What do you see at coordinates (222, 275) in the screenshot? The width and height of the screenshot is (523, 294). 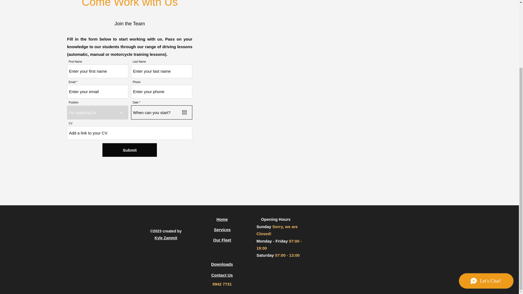 I see `Contact Us` at bounding box center [222, 275].